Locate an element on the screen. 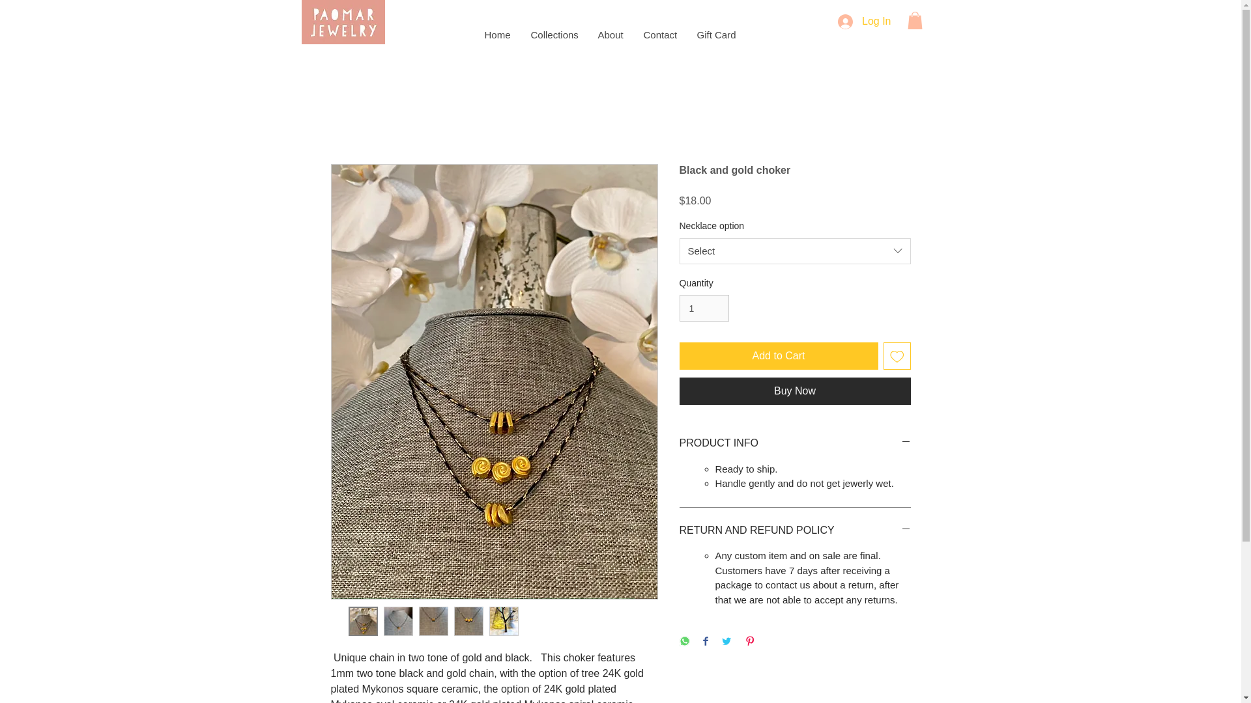 This screenshot has height=703, width=1251. Log In is located at coordinates (864, 21).